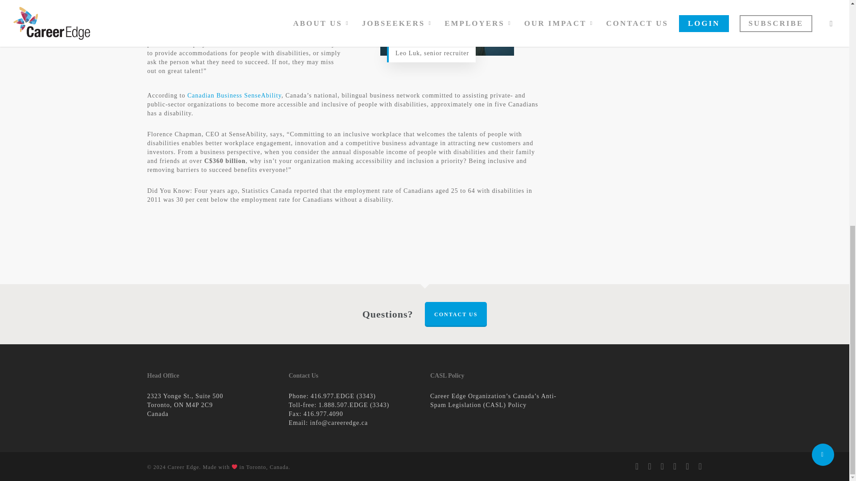 The image size is (856, 481). I want to click on Canadian Business SenseAbility, so click(235, 95).